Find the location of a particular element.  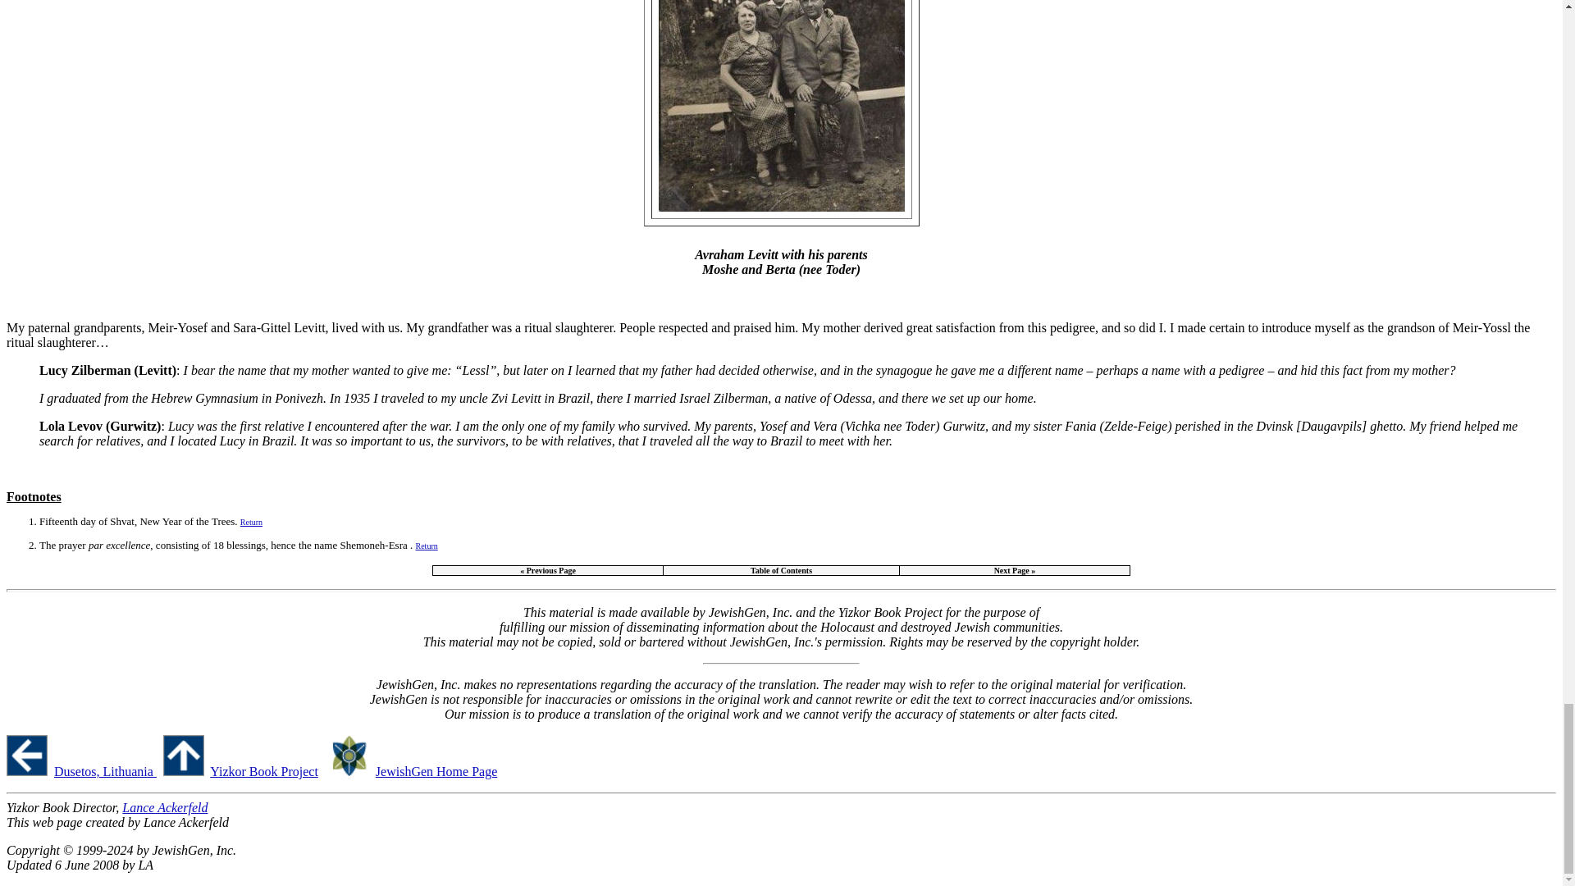

JewishGen Home Page is located at coordinates (436, 771).